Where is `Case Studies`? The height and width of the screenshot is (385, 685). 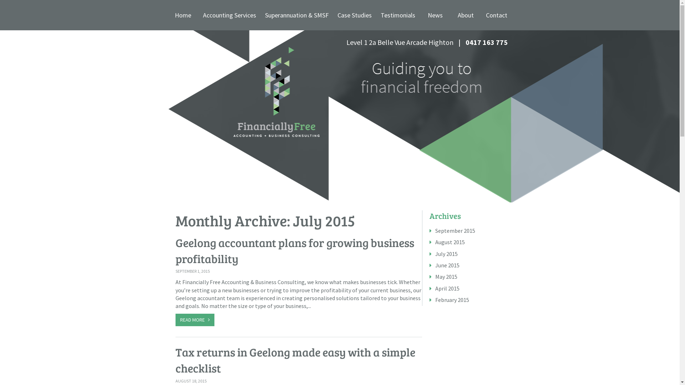
Case Studies is located at coordinates (355, 15).